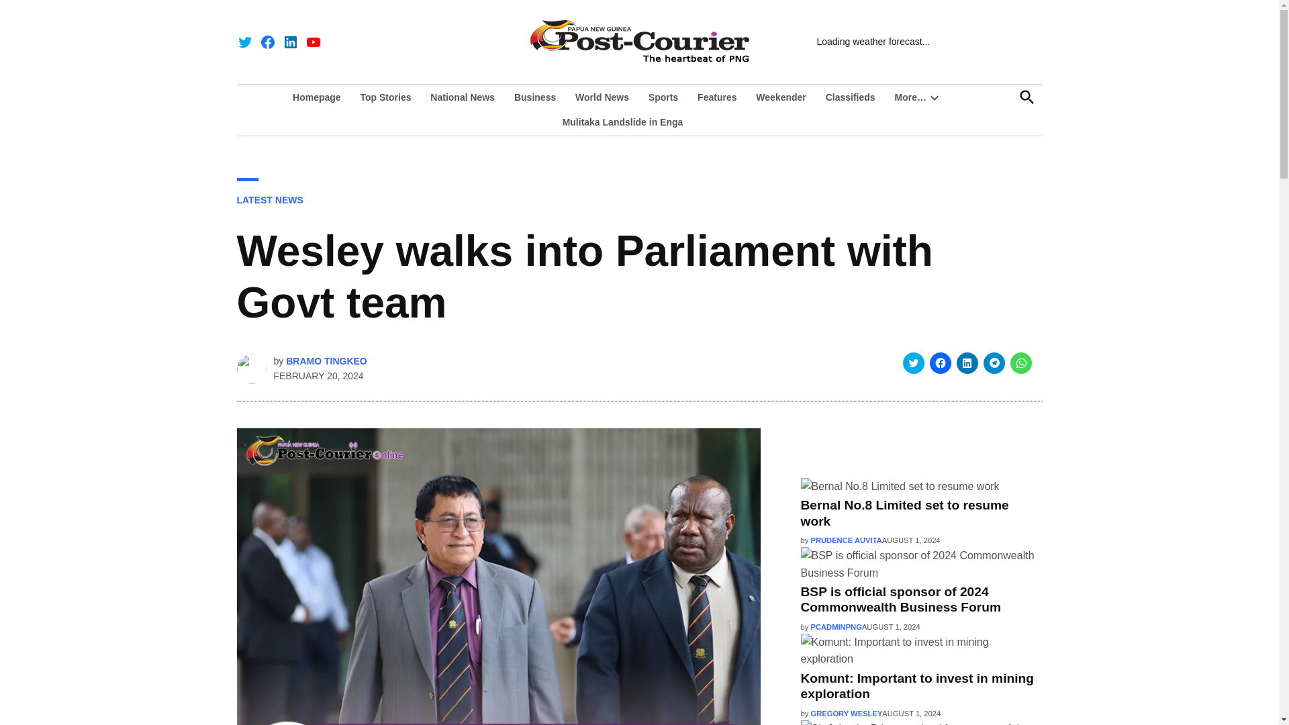 The width and height of the screenshot is (1289, 725). Describe the element at coordinates (313, 42) in the screenshot. I see `YouTube` at that location.